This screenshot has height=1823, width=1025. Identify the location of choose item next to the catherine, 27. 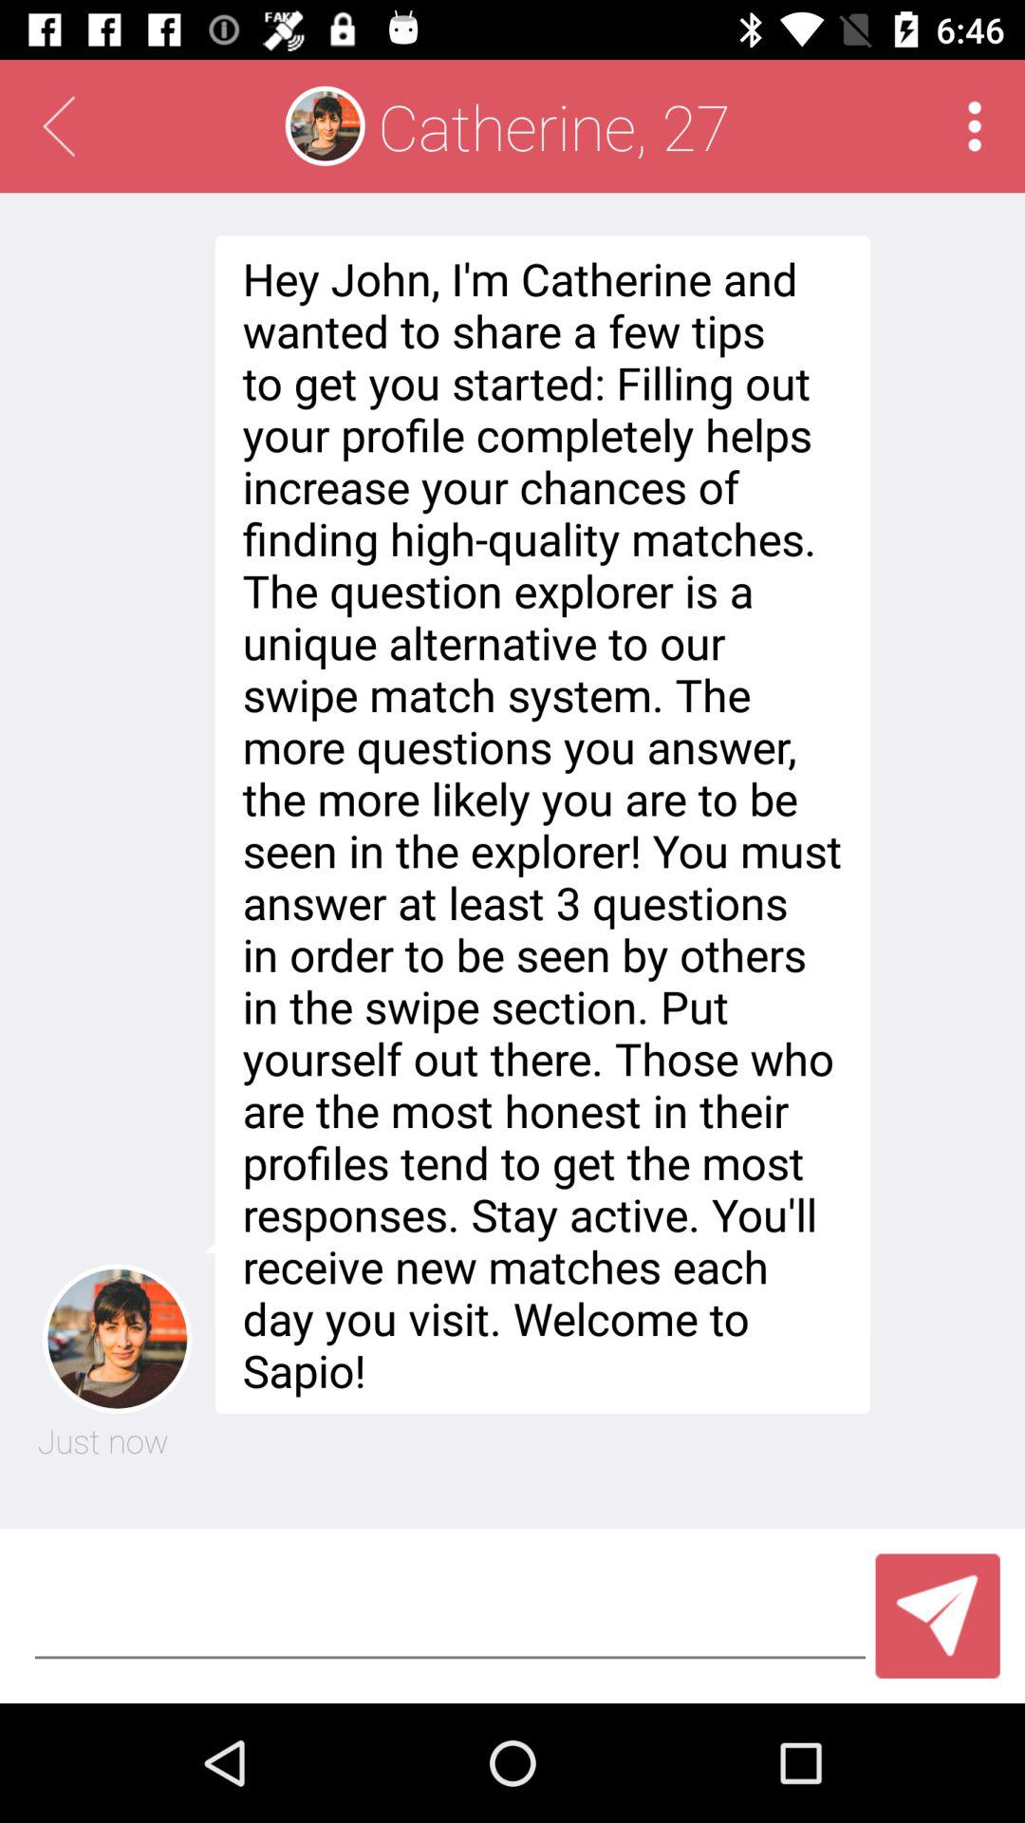
(974, 125).